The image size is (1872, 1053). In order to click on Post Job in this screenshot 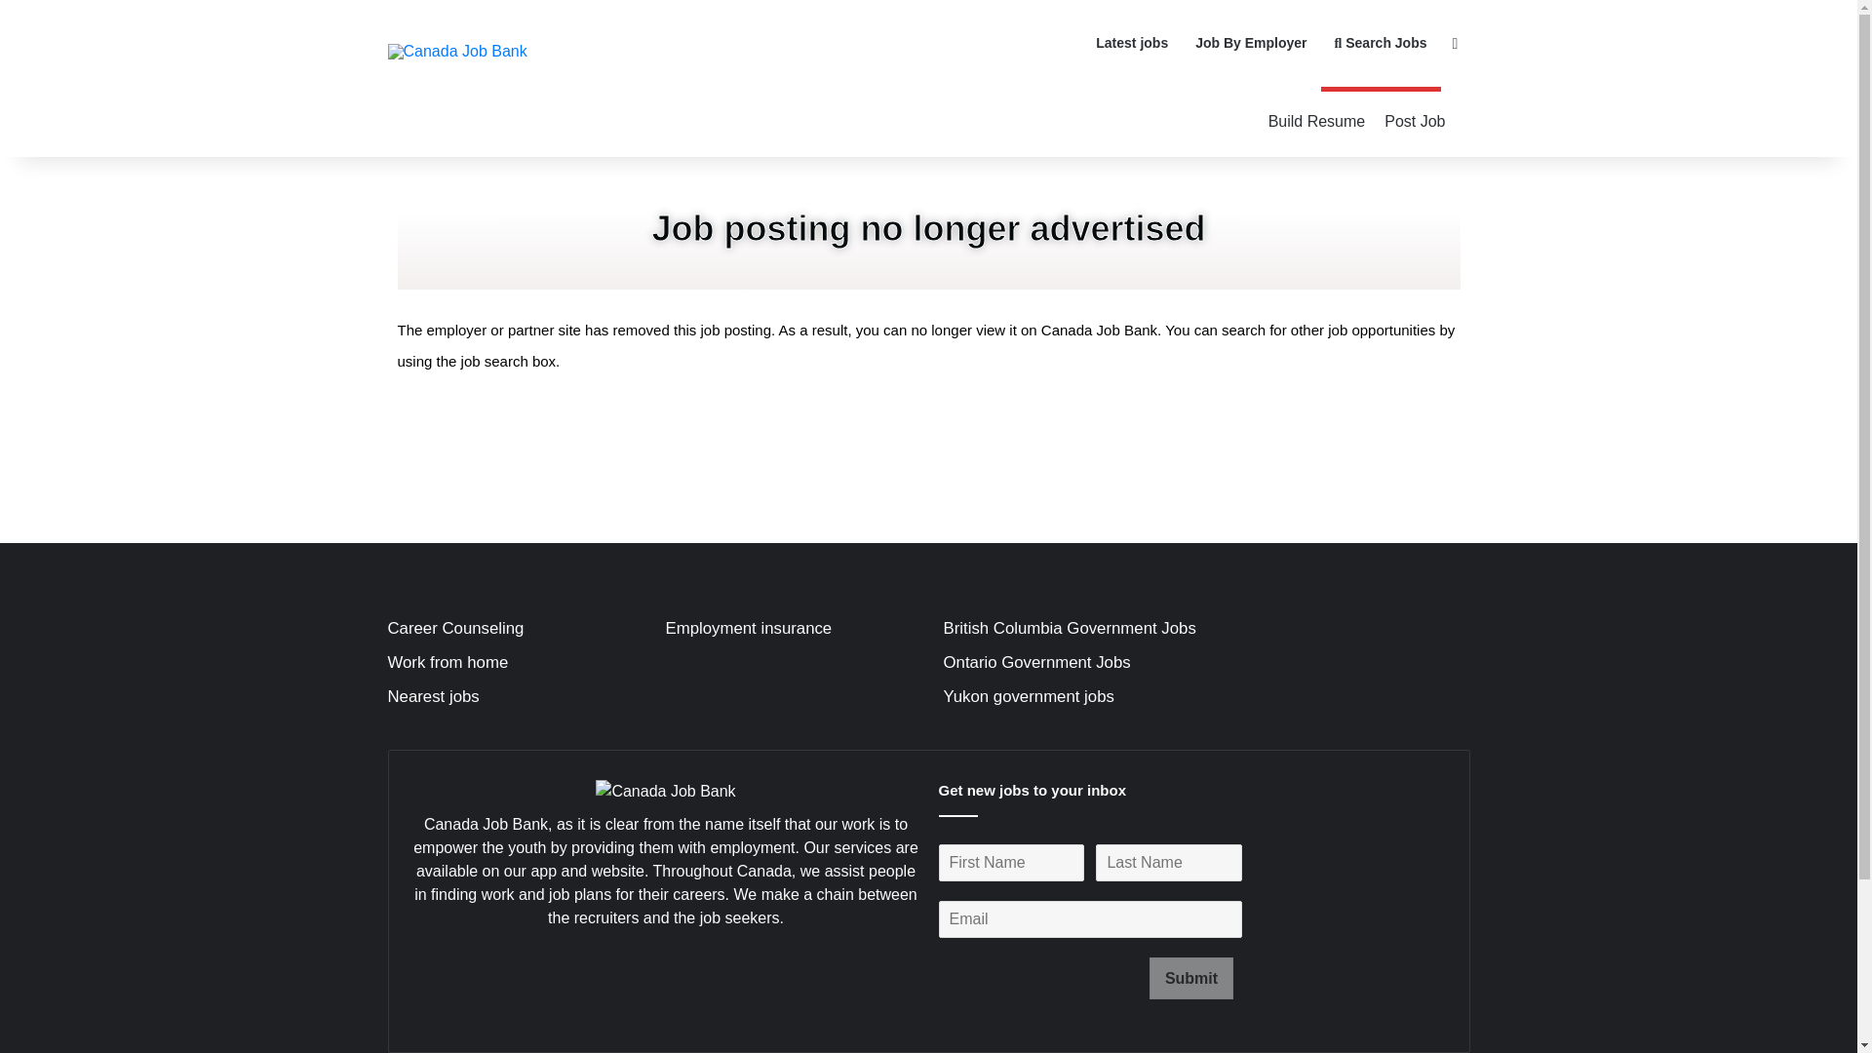, I will do `click(1414, 121)`.